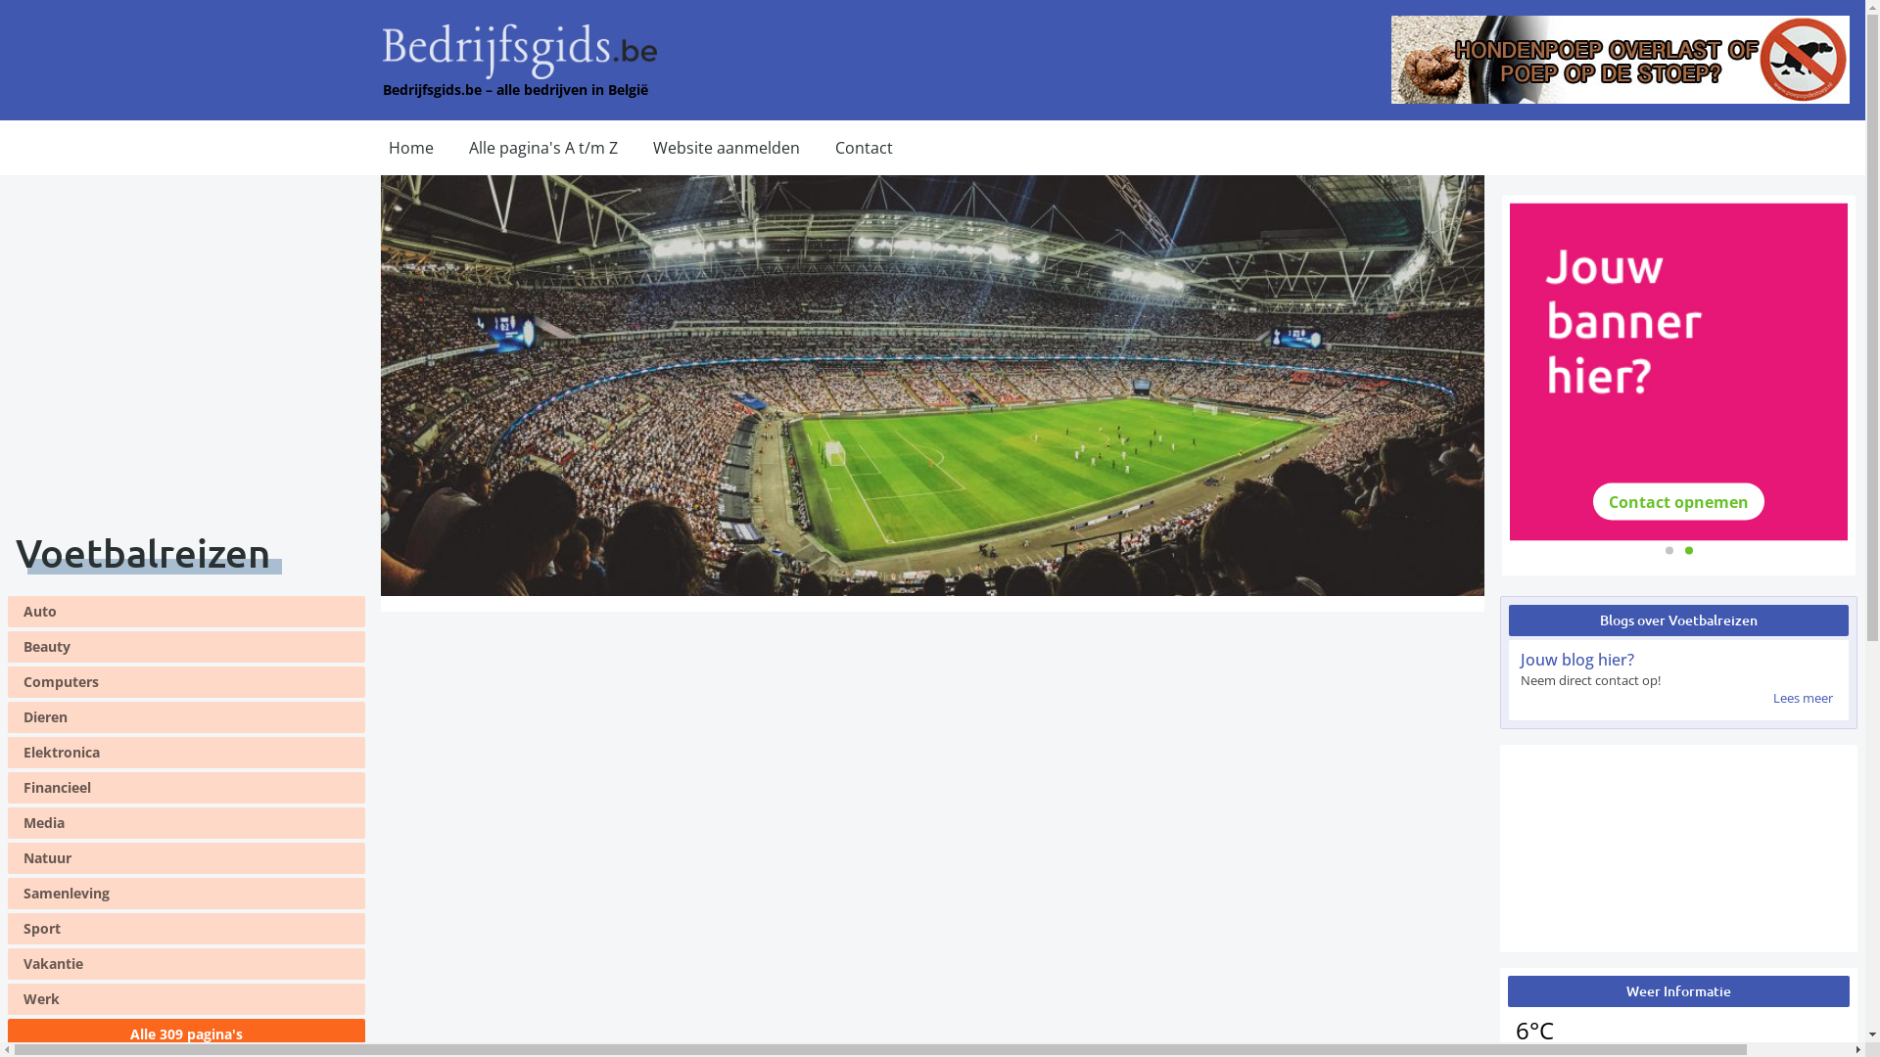 Image resolution: width=1880 pixels, height=1057 pixels. Describe the element at coordinates (1688, 550) in the screenshot. I see `2` at that location.